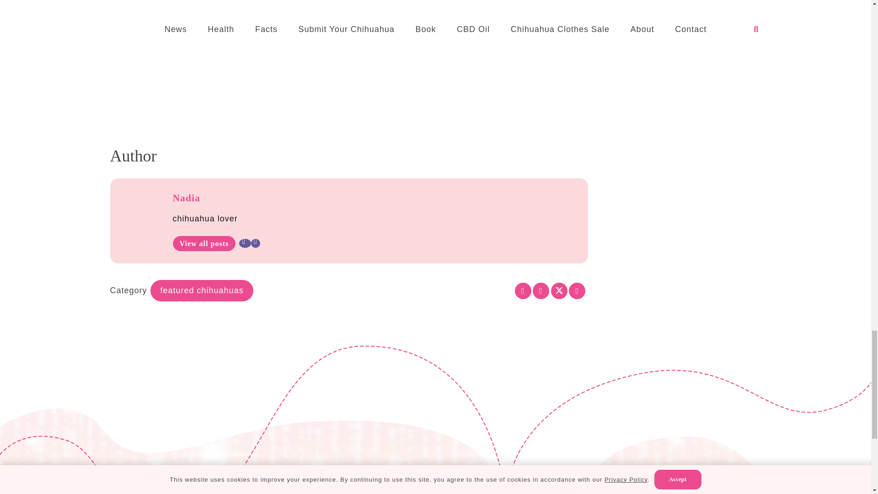  Describe the element at coordinates (204, 243) in the screenshot. I see `View all posts` at that location.